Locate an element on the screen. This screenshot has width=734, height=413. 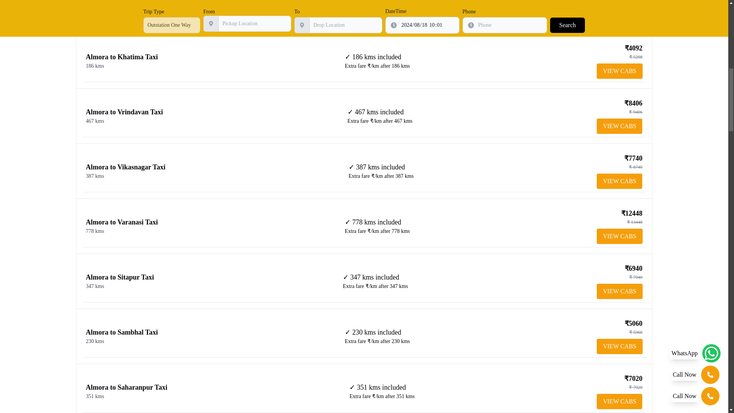
Almora to Saharanpur Taxi is located at coordinates (126, 387).